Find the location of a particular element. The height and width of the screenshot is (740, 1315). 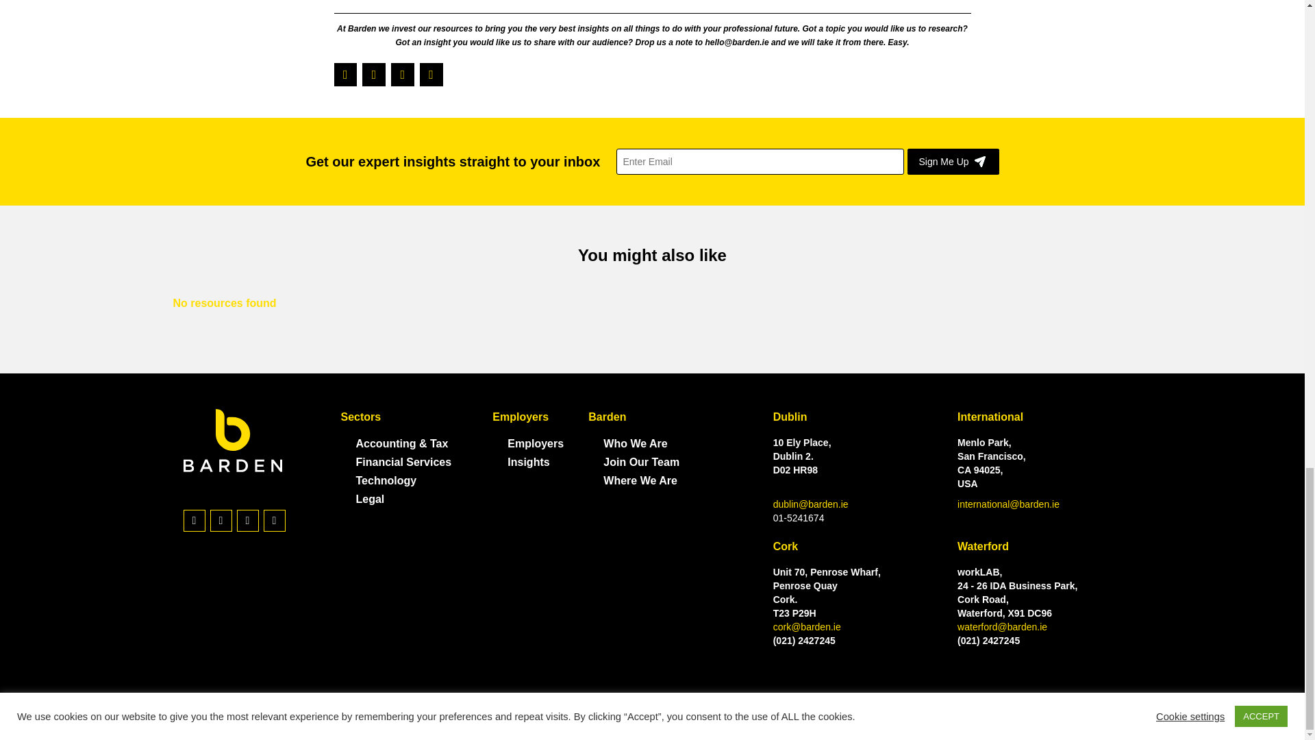

Sign Me Up is located at coordinates (952, 162).